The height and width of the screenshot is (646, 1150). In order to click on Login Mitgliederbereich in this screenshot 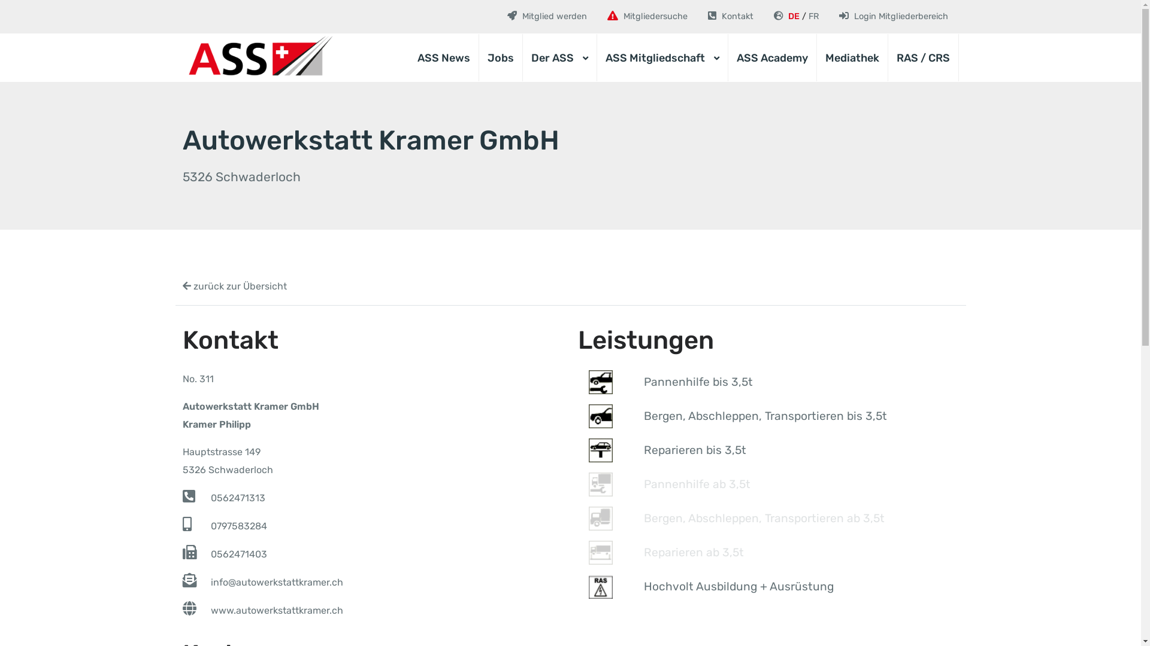, I will do `click(894, 17)`.